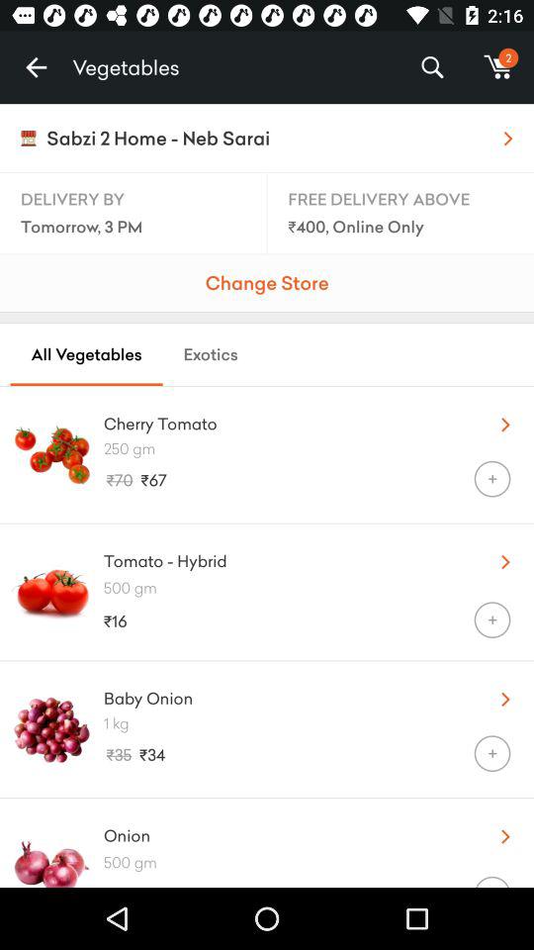  Describe the element at coordinates (285, 556) in the screenshot. I see `tap the item to the left of u item` at that location.